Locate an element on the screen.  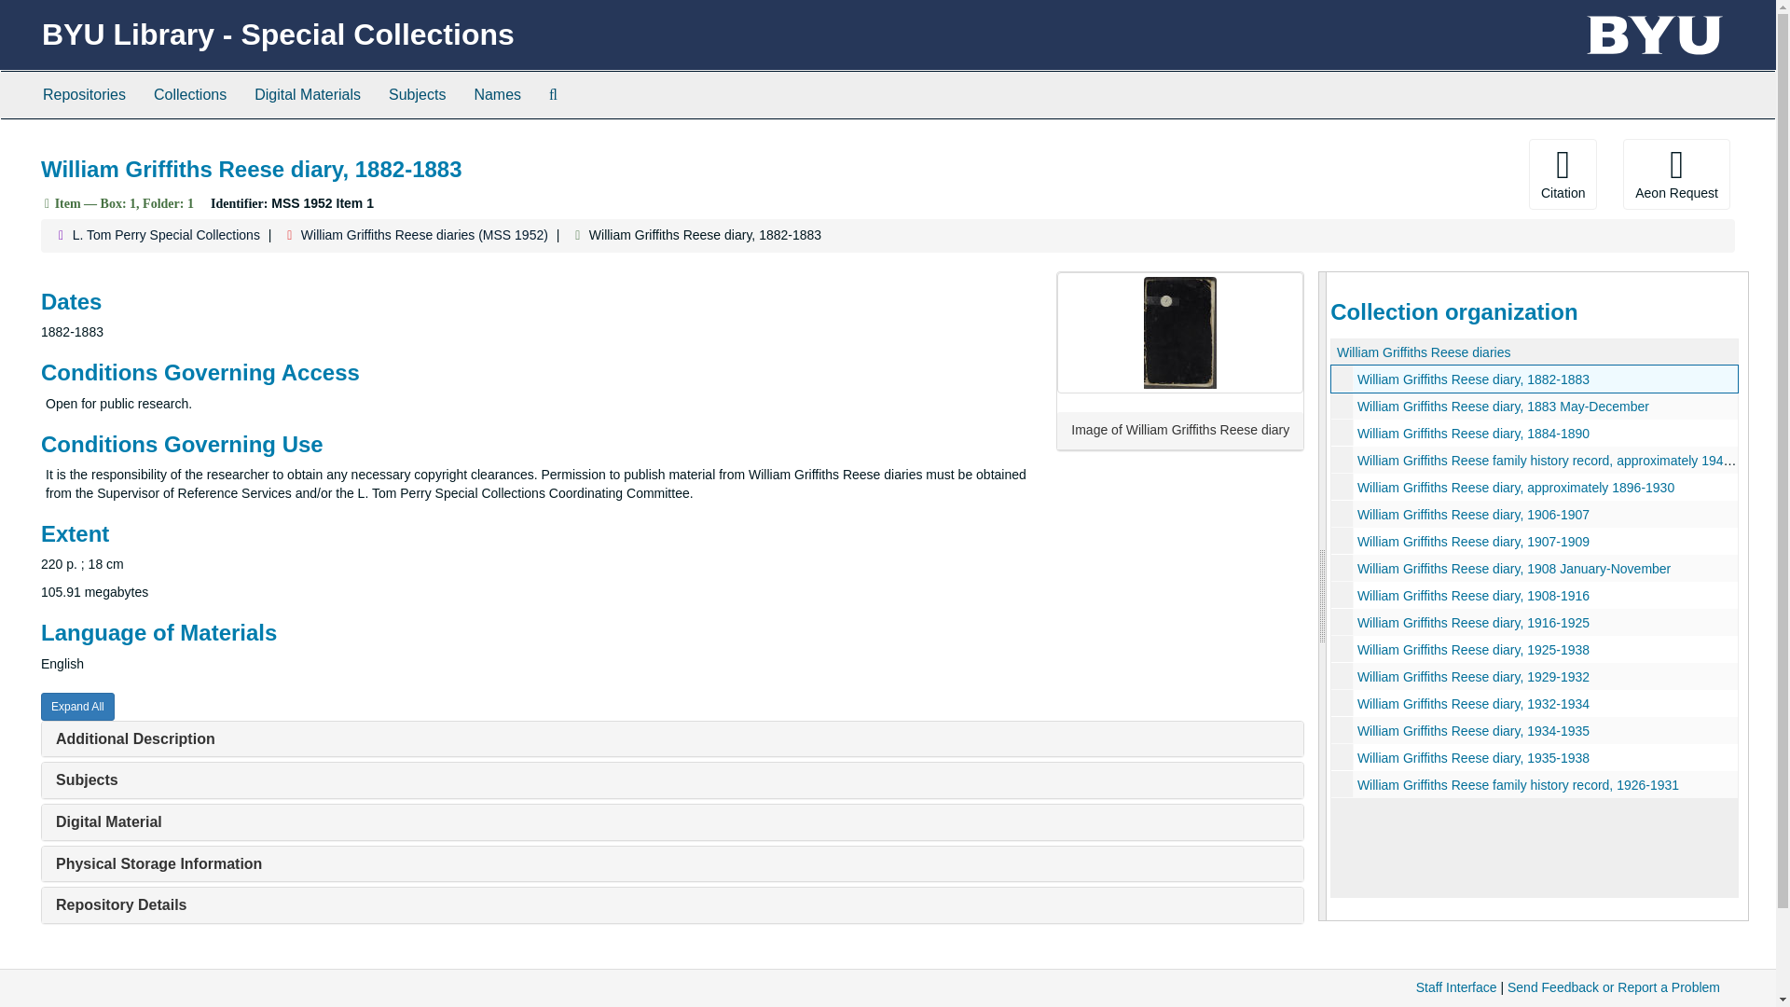
William Griffiths Reese diary is located at coordinates (1535, 513).